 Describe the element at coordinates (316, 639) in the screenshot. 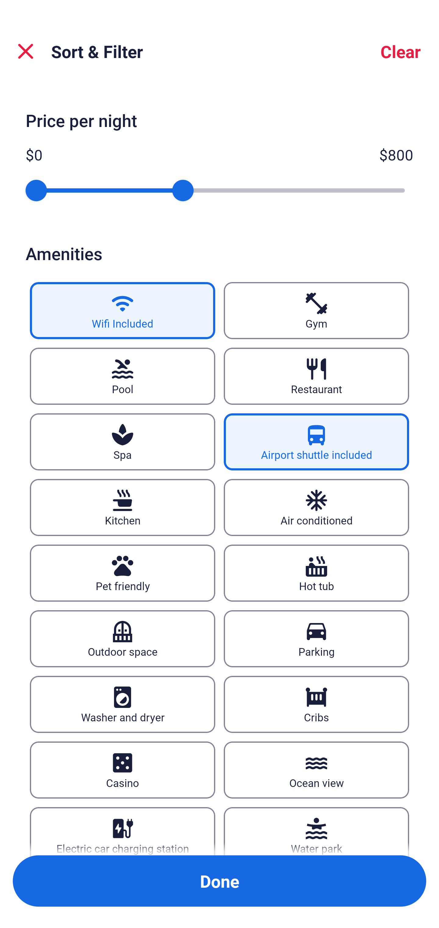

I see `Parking` at that location.